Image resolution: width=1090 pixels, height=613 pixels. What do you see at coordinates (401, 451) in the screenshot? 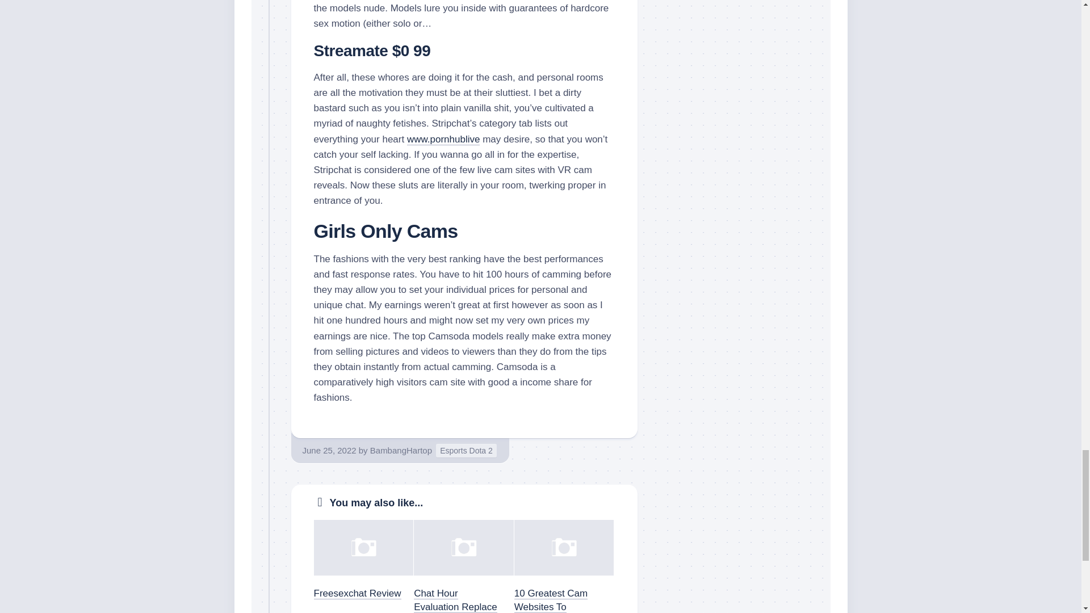
I see `Posts by BambangHartop` at bounding box center [401, 451].